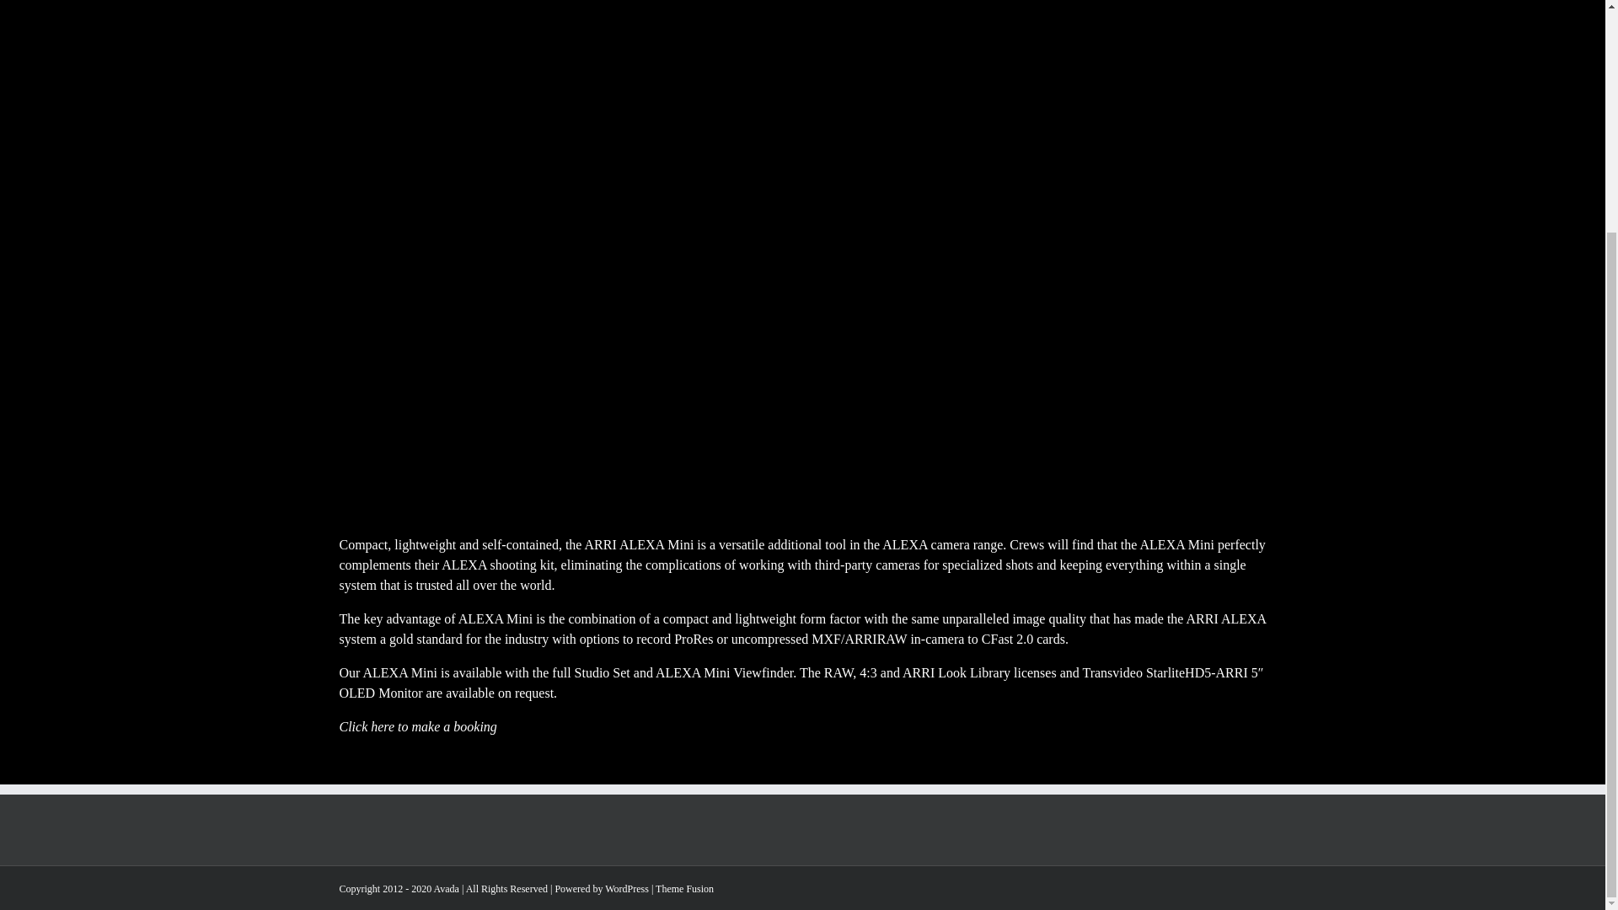 The width and height of the screenshot is (1618, 910). What do you see at coordinates (684, 888) in the screenshot?
I see `Theme Fusion` at bounding box center [684, 888].